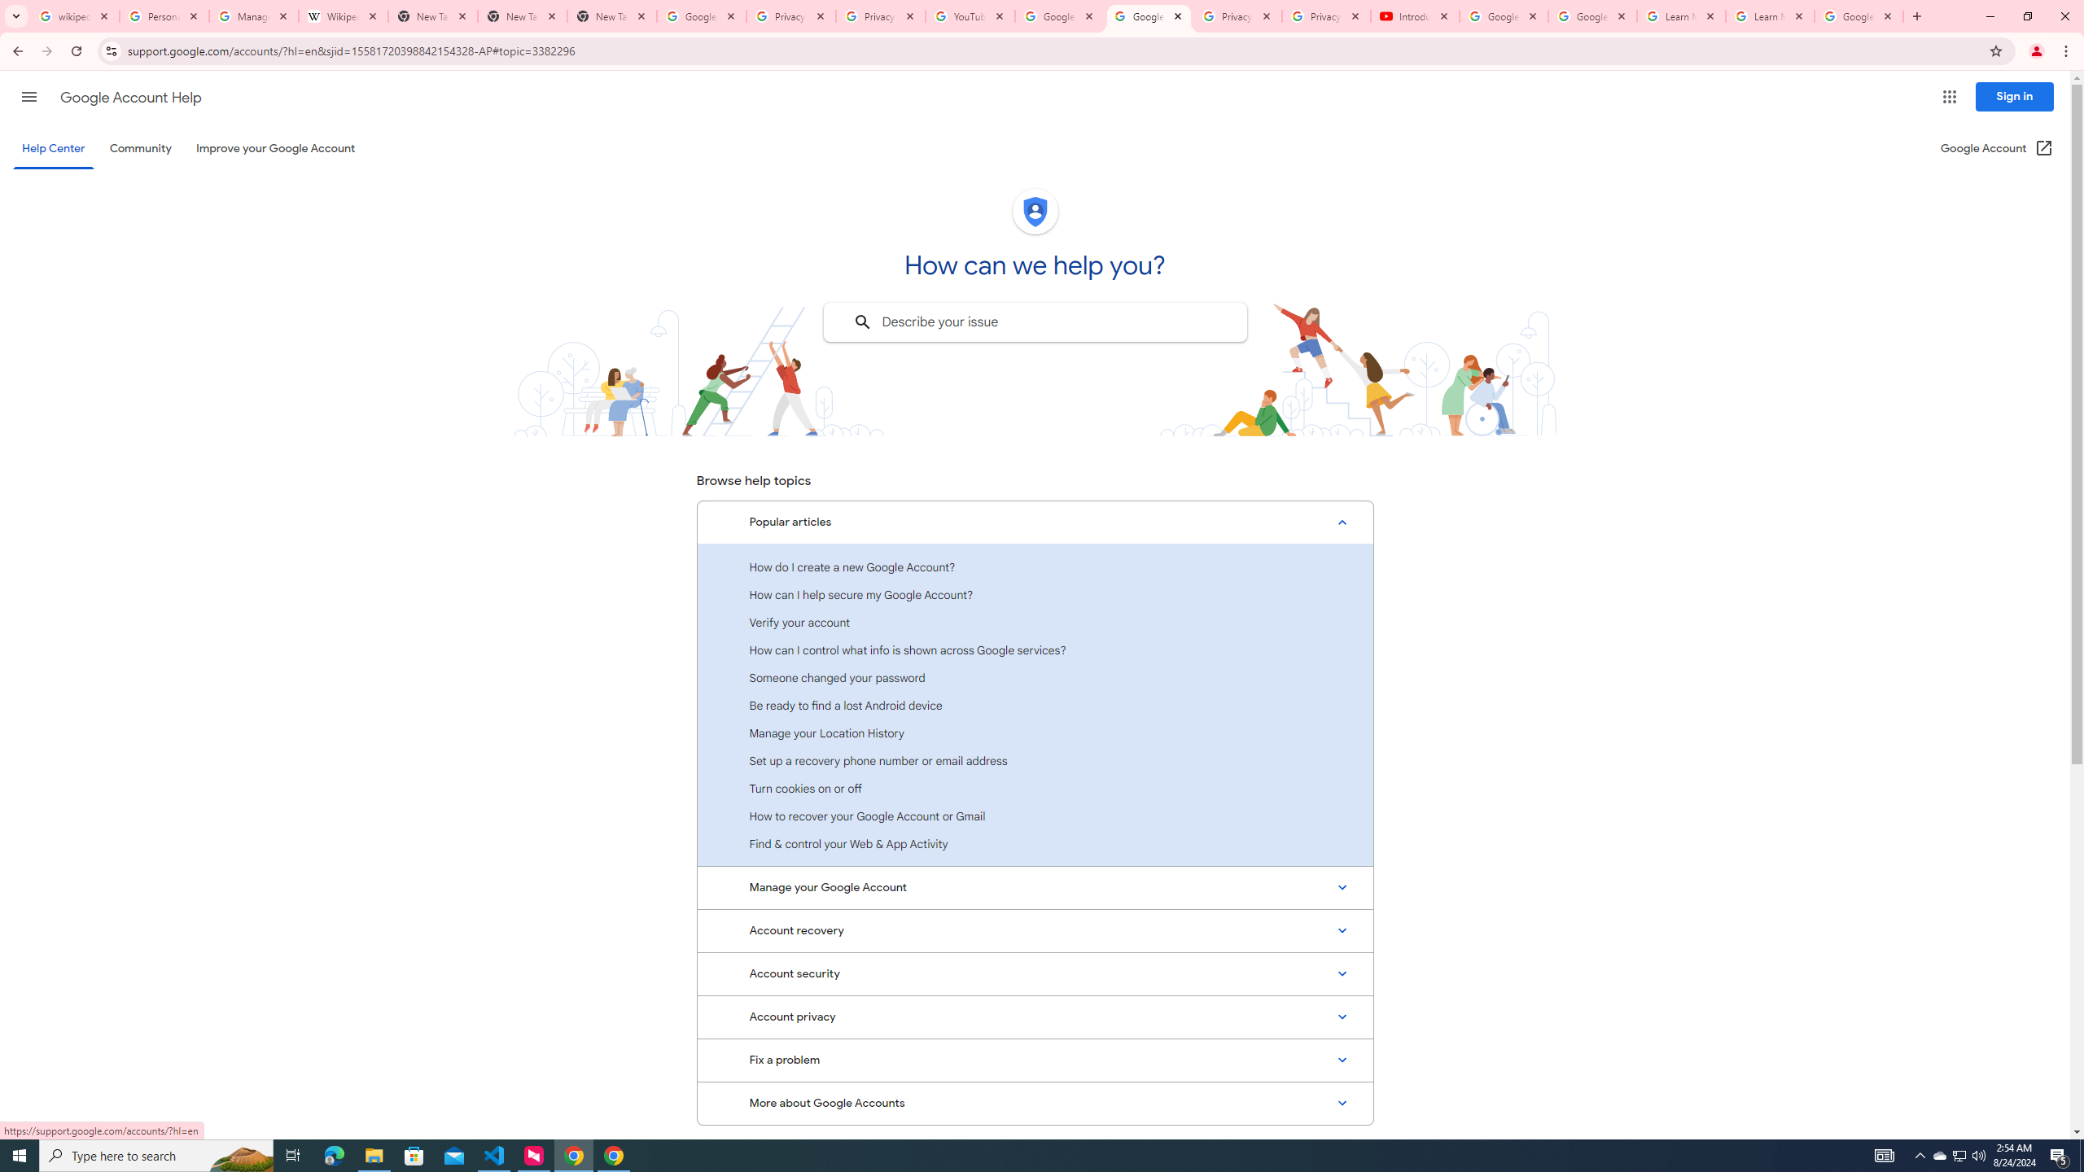  What do you see at coordinates (970, 16) in the screenshot?
I see `YouTube` at bounding box center [970, 16].